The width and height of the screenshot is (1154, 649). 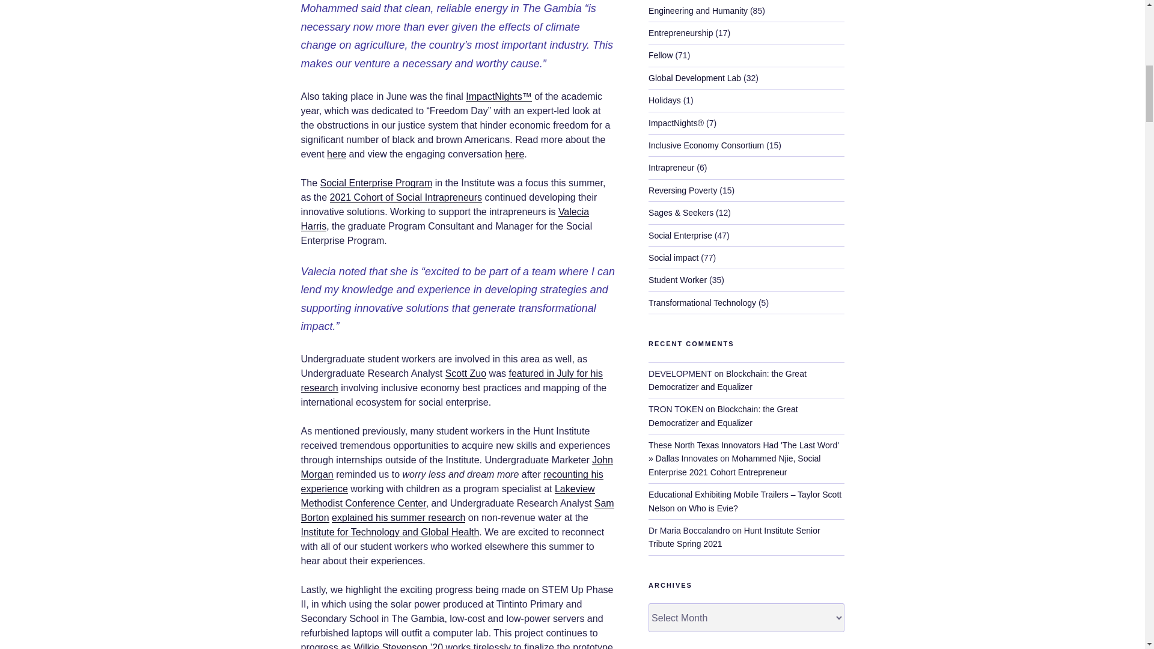 What do you see at coordinates (456, 468) in the screenshot?
I see `John Morgan` at bounding box center [456, 468].